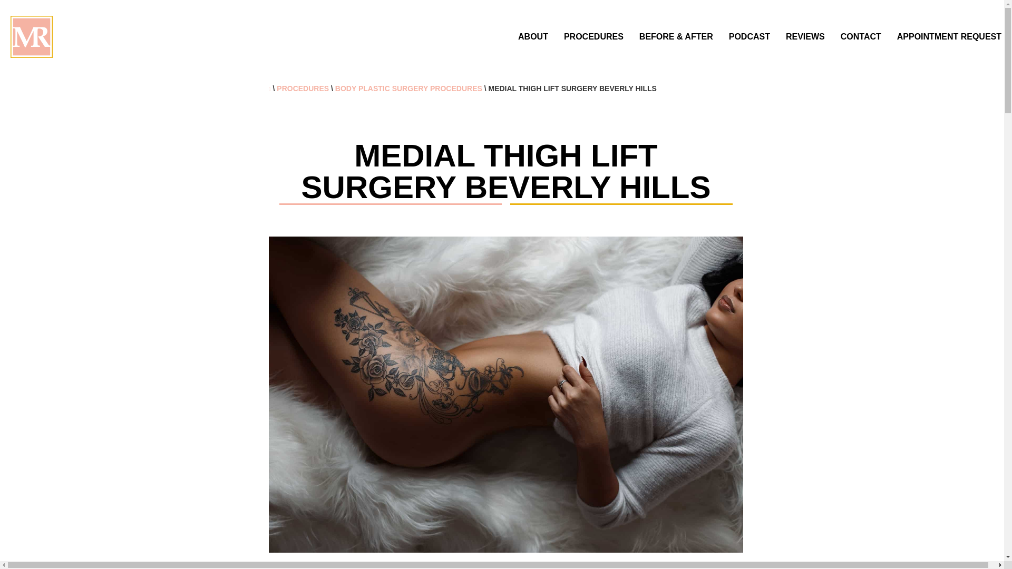 The height and width of the screenshot is (569, 1012). Describe the element at coordinates (303, 89) in the screenshot. I see `PROCEDURES` at that location.